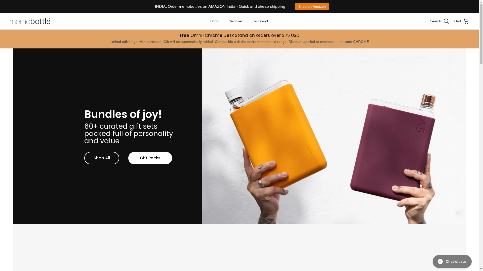  I want to click on Discover, so click(235, 21).